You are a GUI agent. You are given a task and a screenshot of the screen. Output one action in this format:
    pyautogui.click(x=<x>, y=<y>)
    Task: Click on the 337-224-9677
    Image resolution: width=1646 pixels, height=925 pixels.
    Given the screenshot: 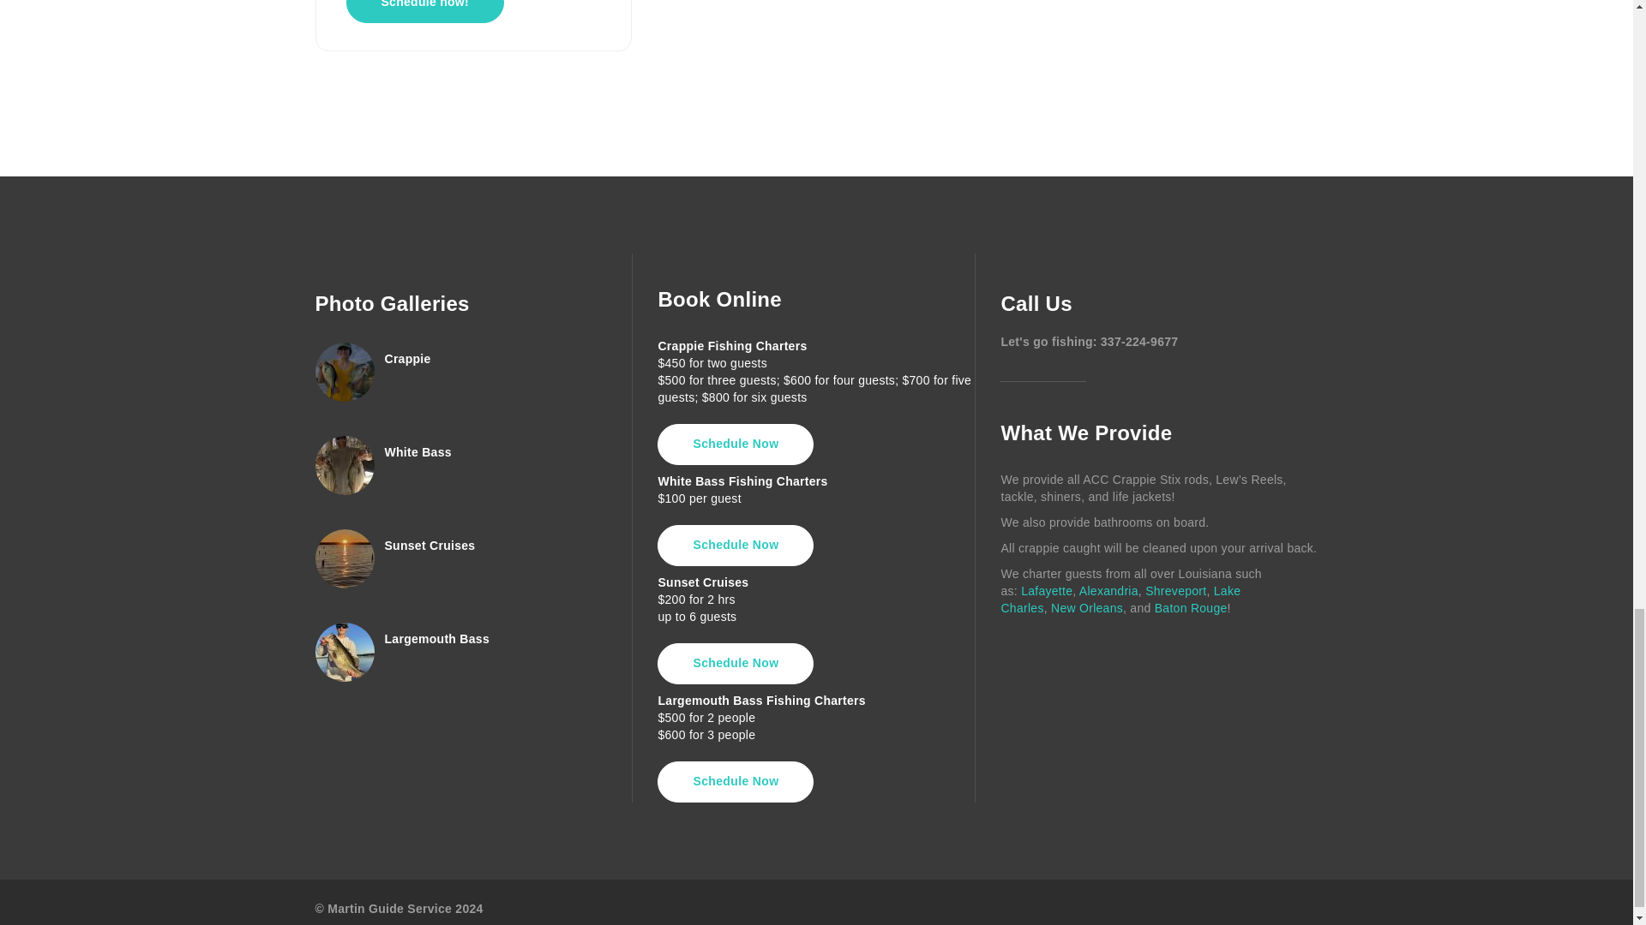 What is the action you would take?
    pyautogui.click(x=1139, y=341)
    